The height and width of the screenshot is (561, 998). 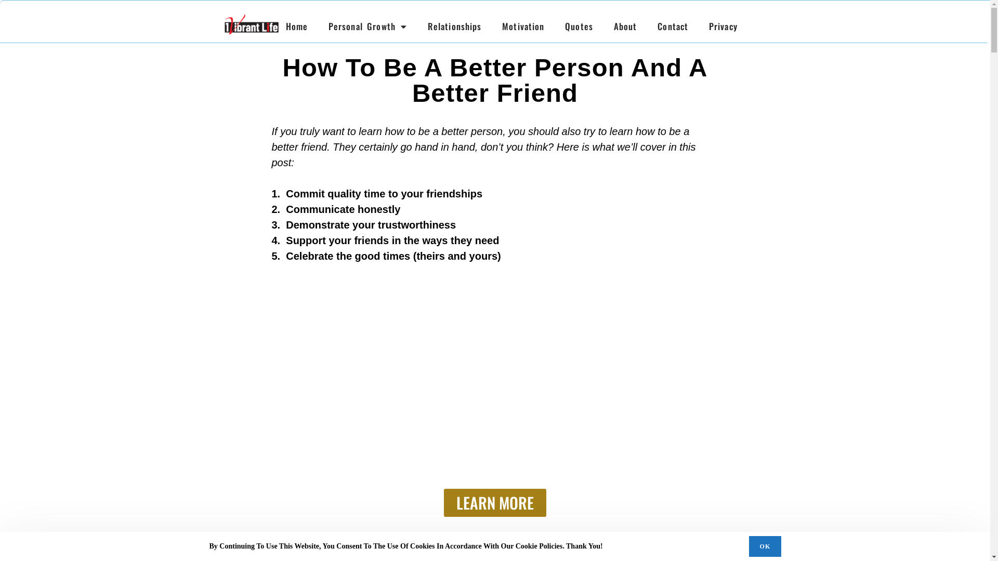 What do you see at coordinates (495, 502) in the screenshot?
I see `LEARN MORE` at bounding box center [495, 502].